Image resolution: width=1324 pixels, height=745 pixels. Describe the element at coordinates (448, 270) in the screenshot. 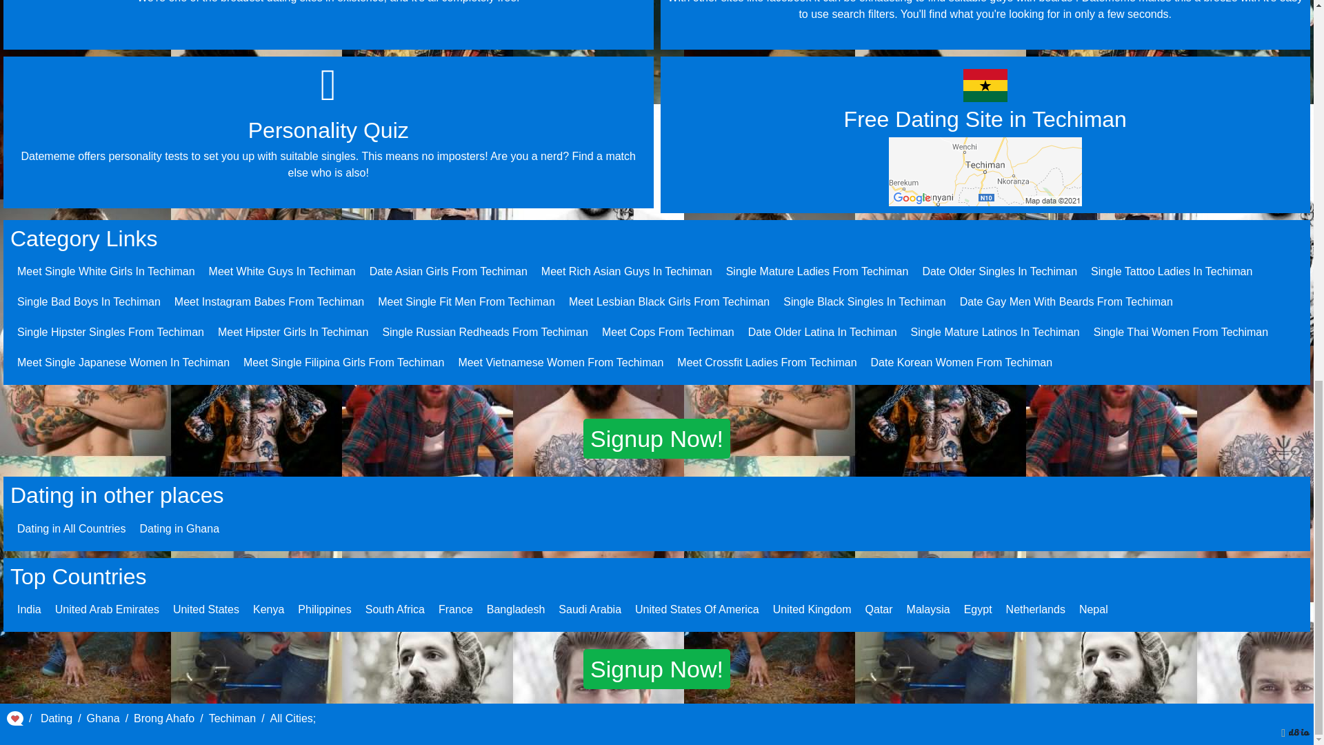

I see `Date Asian Girls From Techiman` at that location.